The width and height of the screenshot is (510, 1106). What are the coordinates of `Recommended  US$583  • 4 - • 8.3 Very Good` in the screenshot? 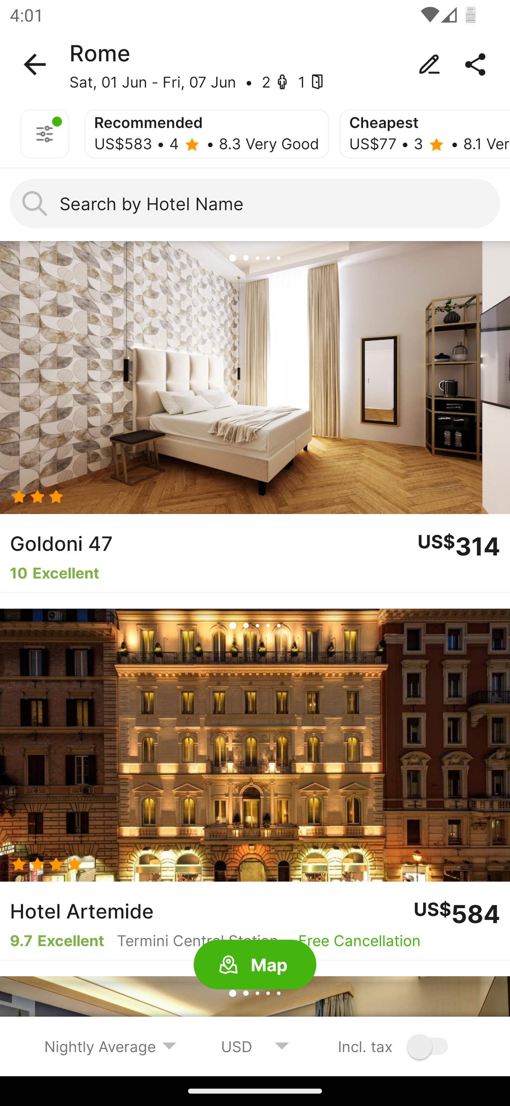 It's located at (207, 134).